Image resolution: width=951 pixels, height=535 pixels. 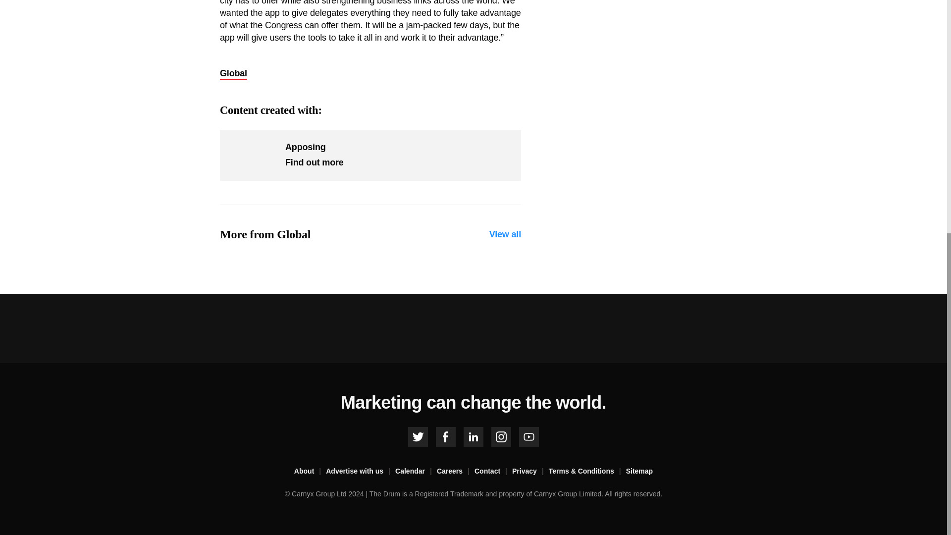 I want to click on About, so click(x=310, y=472).